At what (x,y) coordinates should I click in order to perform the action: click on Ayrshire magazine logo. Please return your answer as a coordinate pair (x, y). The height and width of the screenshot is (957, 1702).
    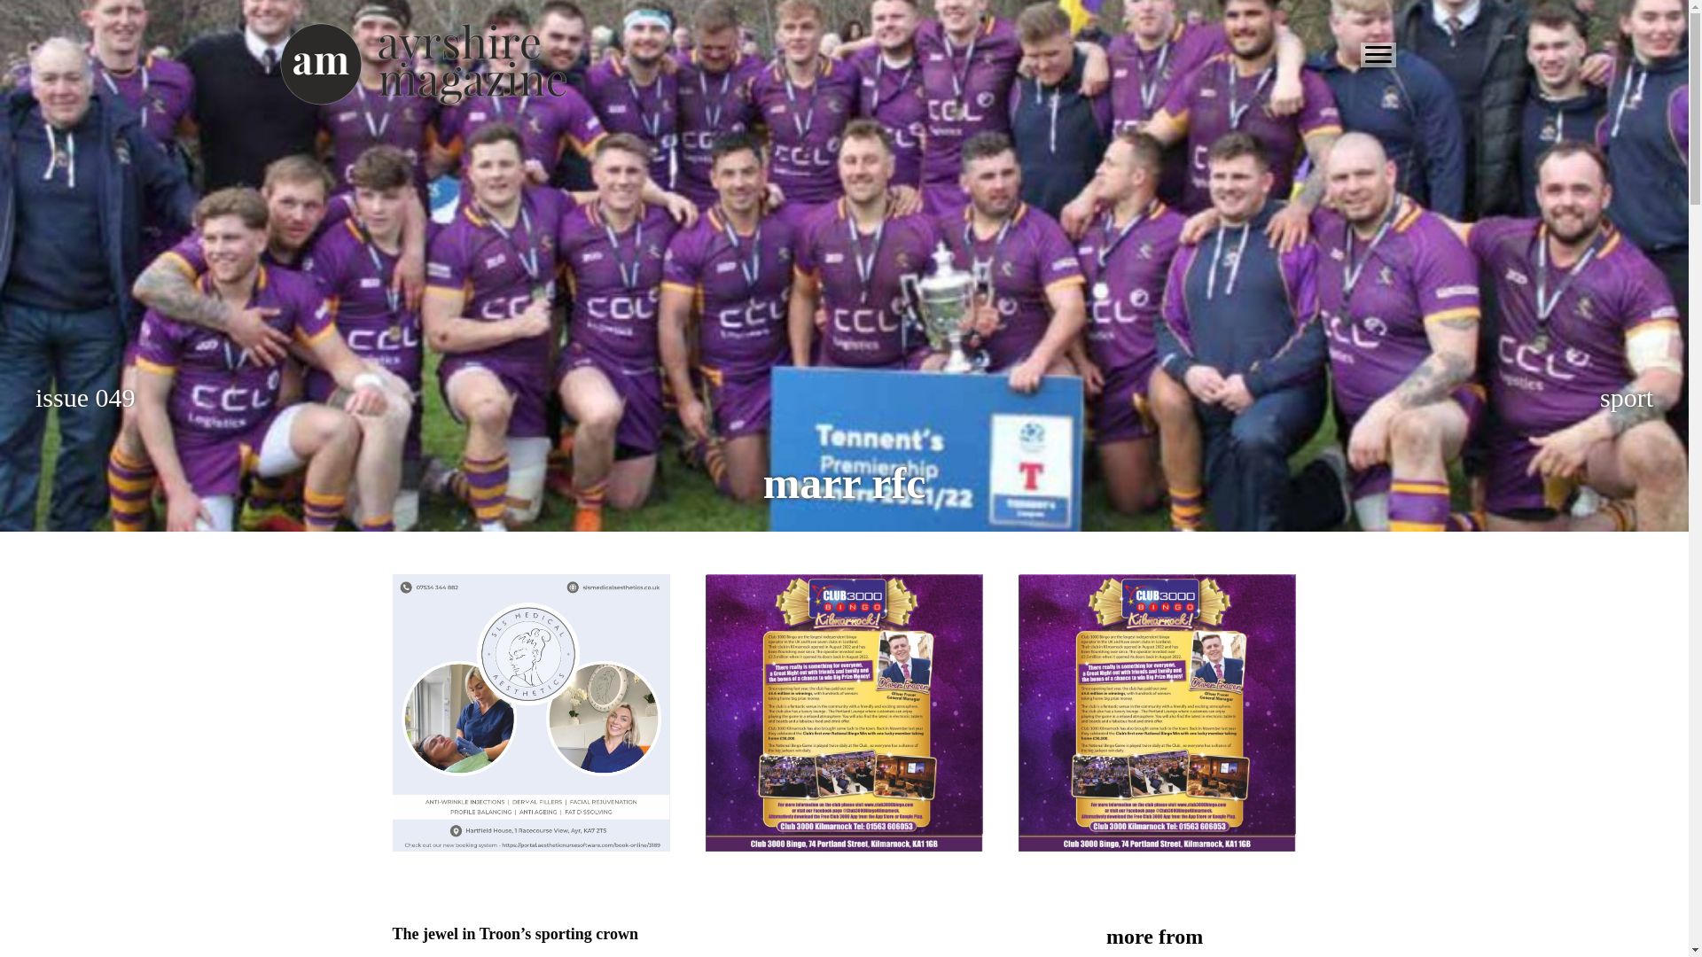
    Looking at the image, I should click on (422, 64).